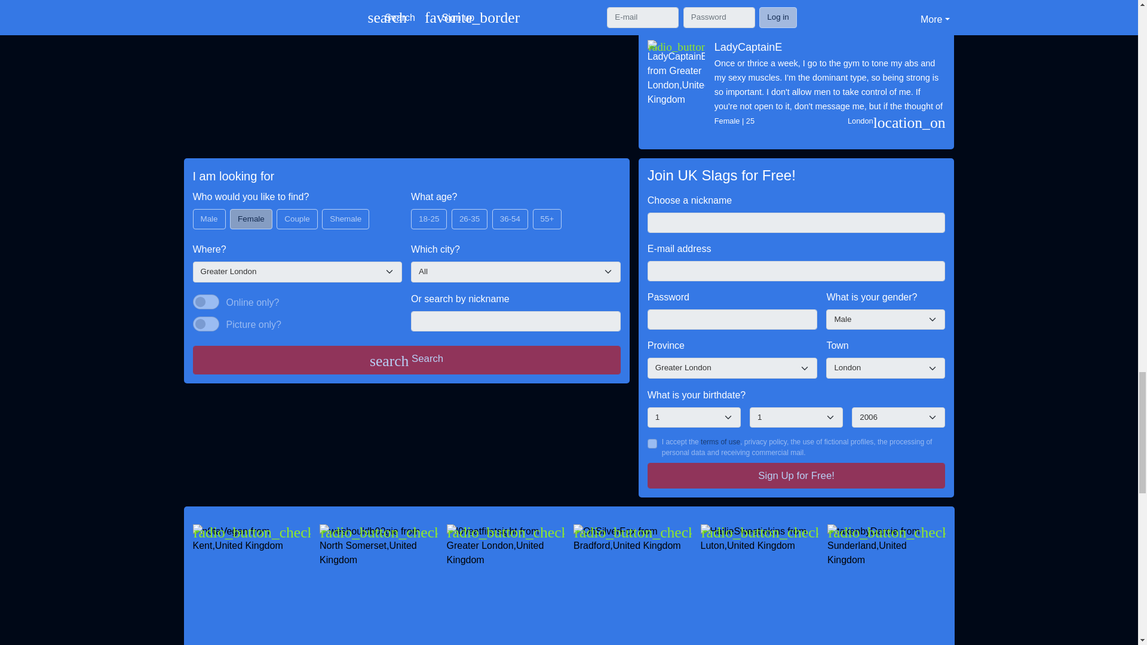  I want to click on female, so click(234, 213).